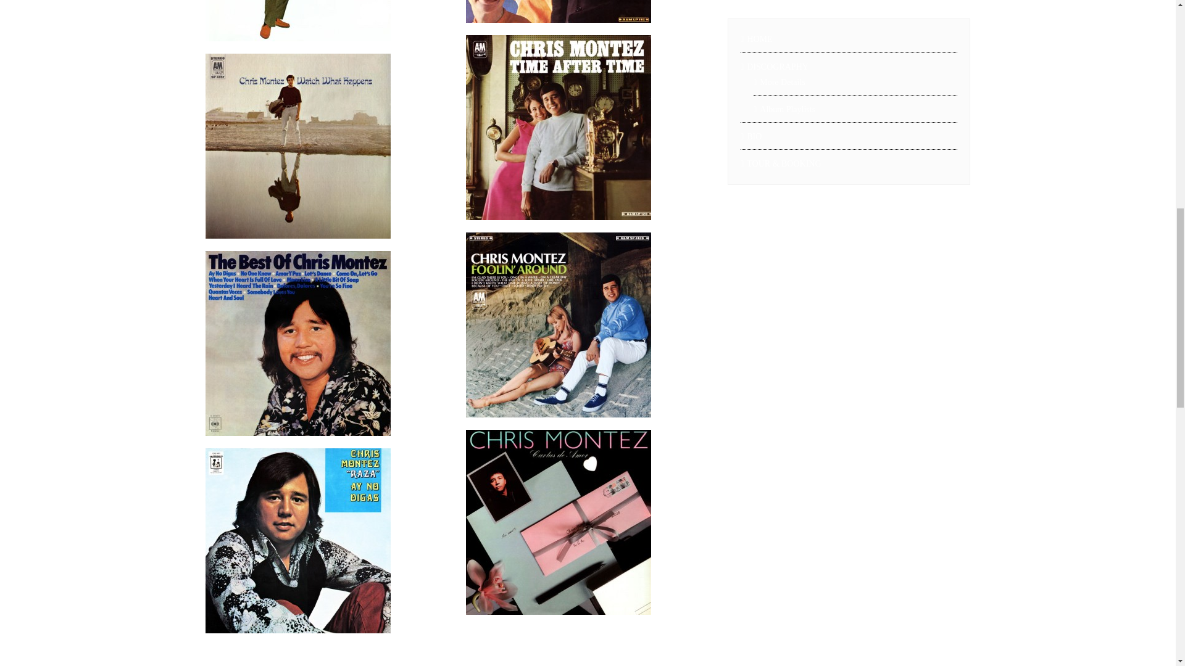  I want to click on More Details, so click(855, 81).